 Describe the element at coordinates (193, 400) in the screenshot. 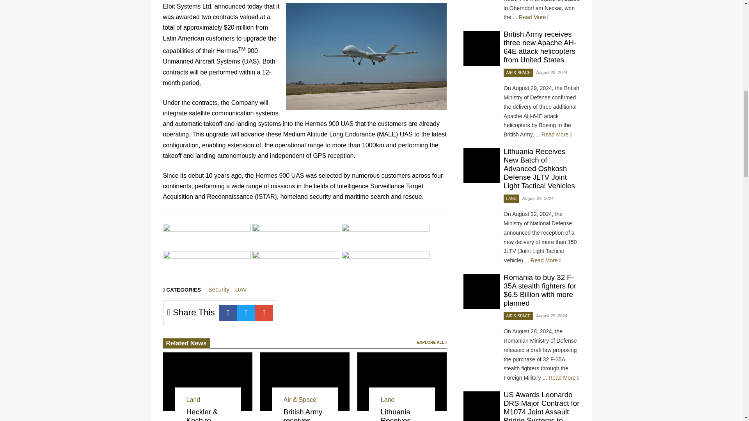

I see `Land` at that location.